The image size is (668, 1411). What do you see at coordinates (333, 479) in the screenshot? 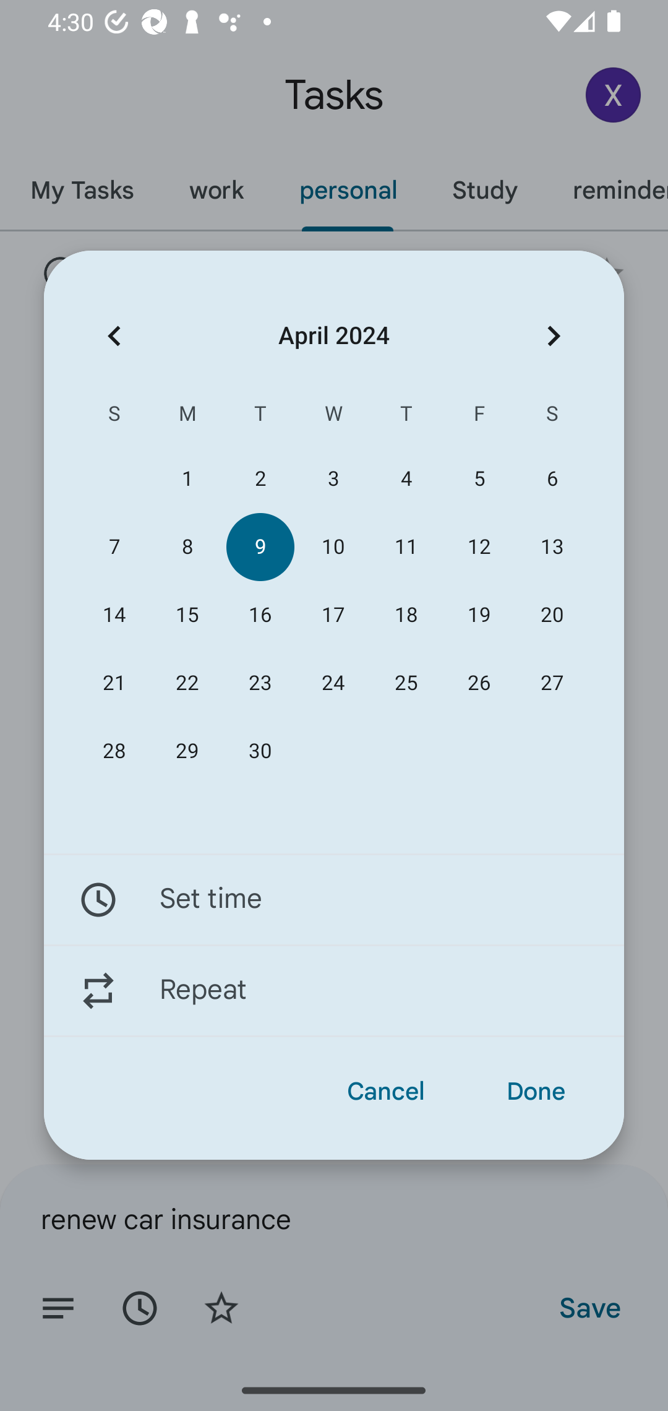
I see `3 03 April 2024` at bounding box center [333, 479].